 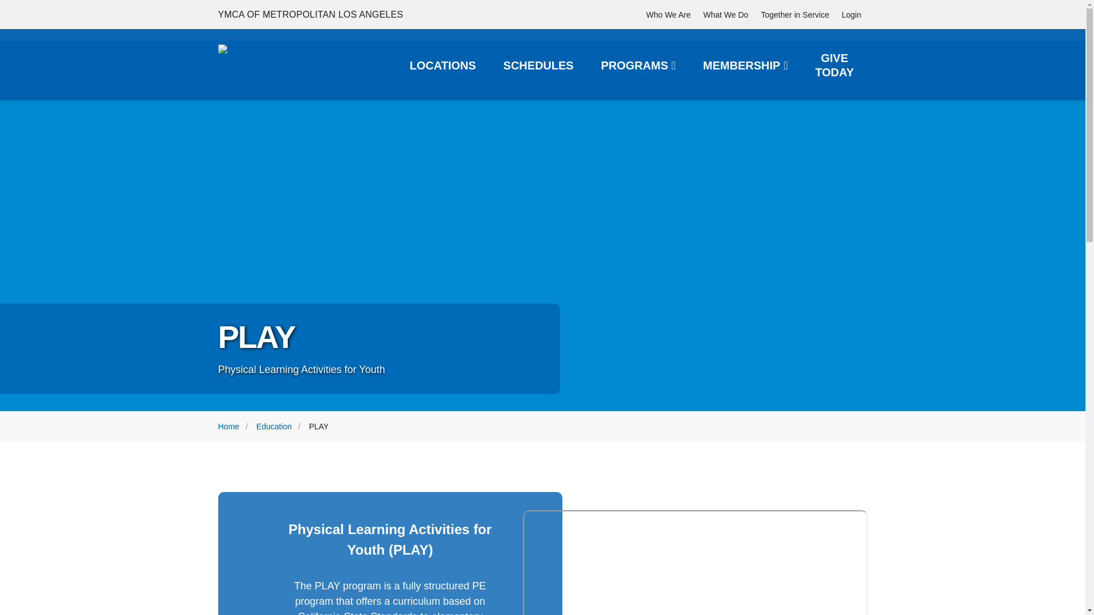 I want to click on Volunteer, so click(x=795, y=14).